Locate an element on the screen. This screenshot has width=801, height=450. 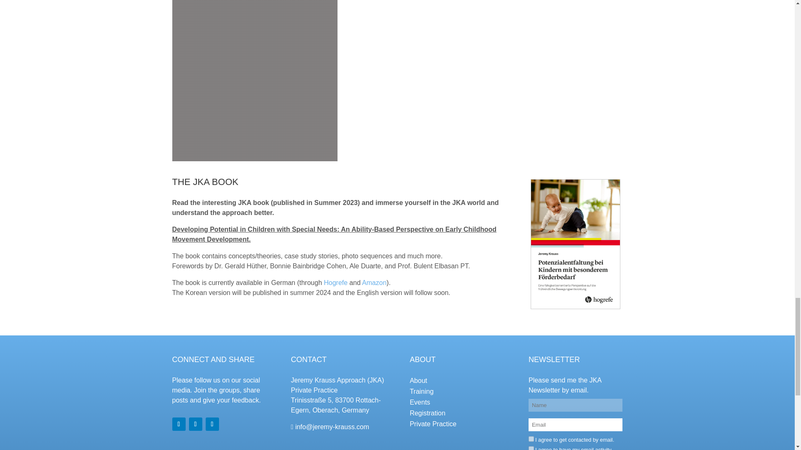
Follow on Youtube is located at coordinates (179, 424).